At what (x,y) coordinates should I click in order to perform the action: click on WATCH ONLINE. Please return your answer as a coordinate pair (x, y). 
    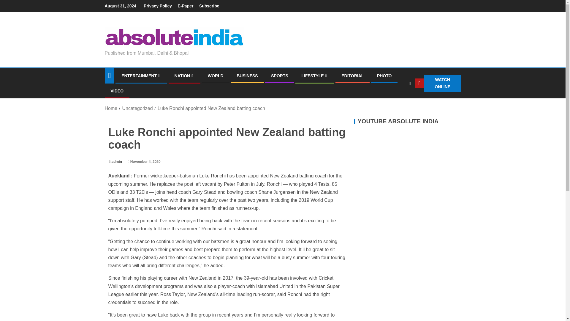
    Looking at the image, I should click on (438, 83).